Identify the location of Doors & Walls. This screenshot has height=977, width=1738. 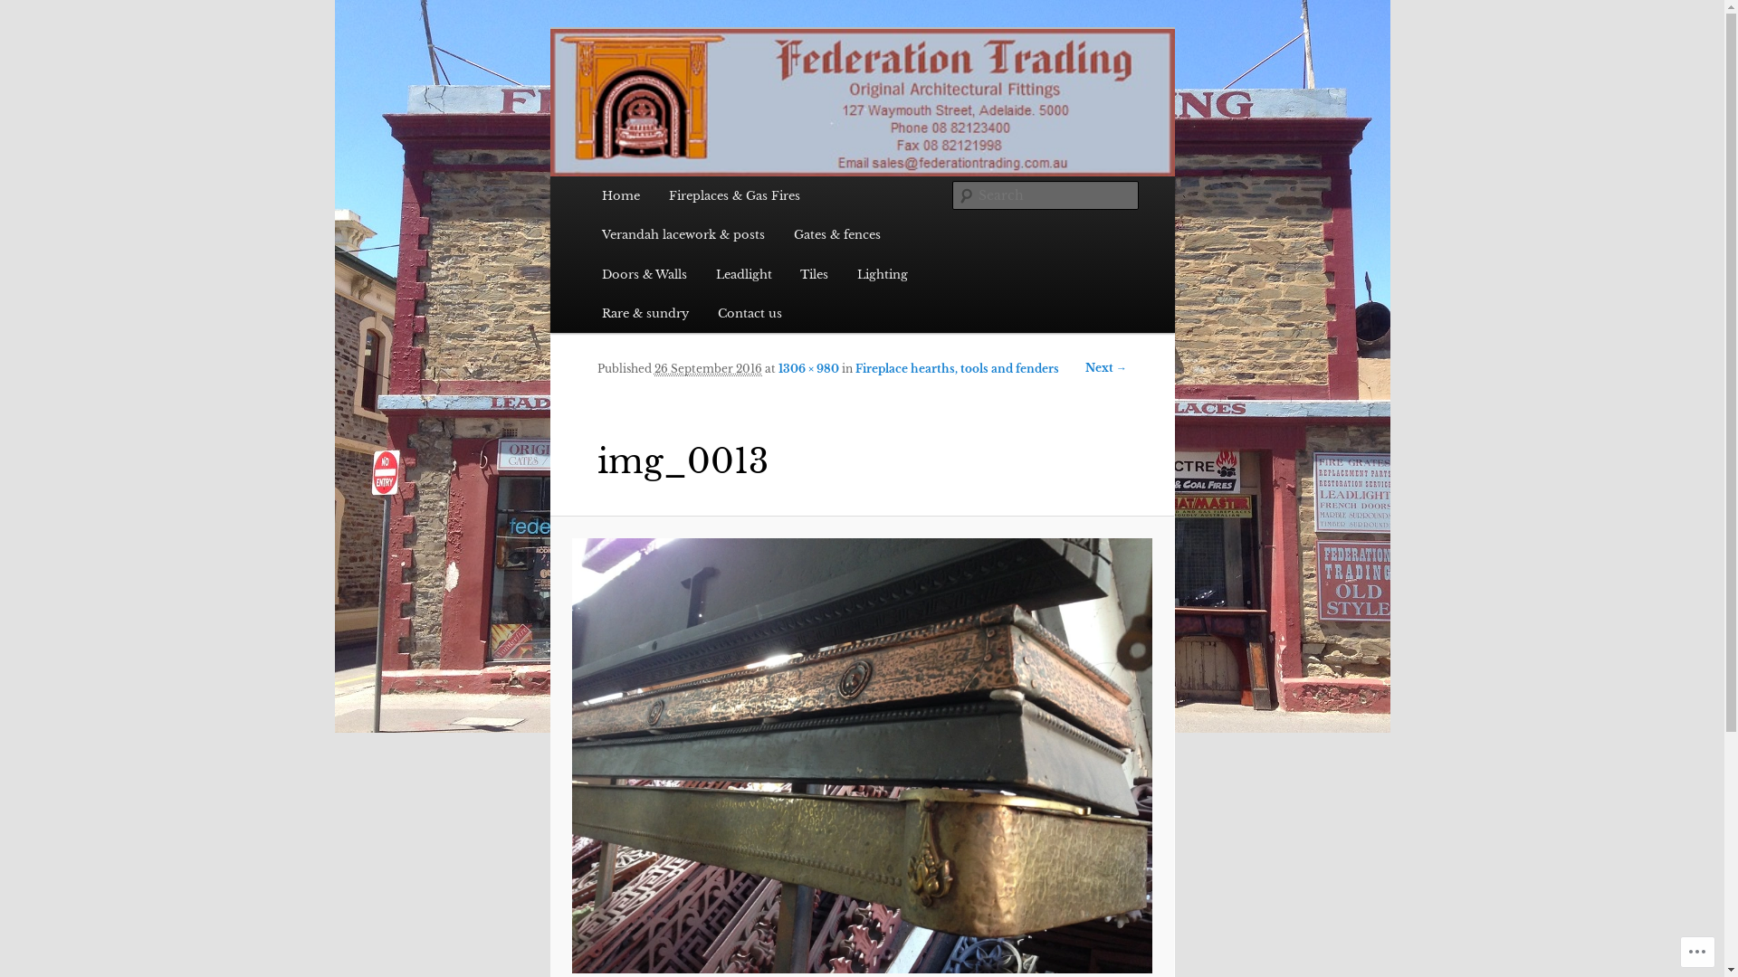
(645, 275).